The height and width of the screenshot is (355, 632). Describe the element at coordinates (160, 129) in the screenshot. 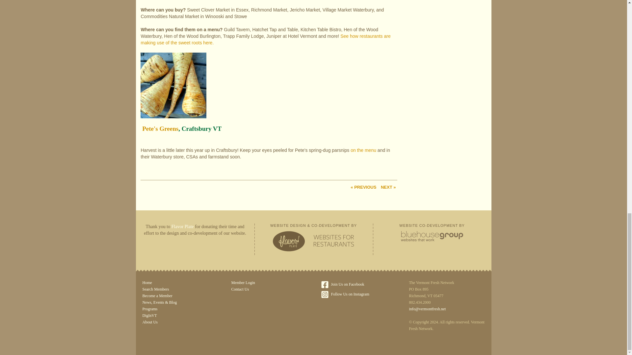

I see `Pete's Greens` at that location.